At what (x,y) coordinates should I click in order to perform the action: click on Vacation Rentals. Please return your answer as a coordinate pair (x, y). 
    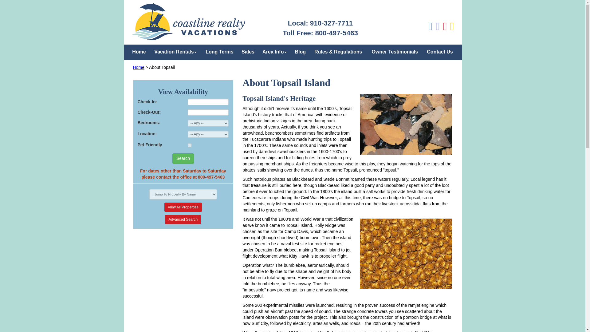
    Looking at the image, I should click on (175, 52).